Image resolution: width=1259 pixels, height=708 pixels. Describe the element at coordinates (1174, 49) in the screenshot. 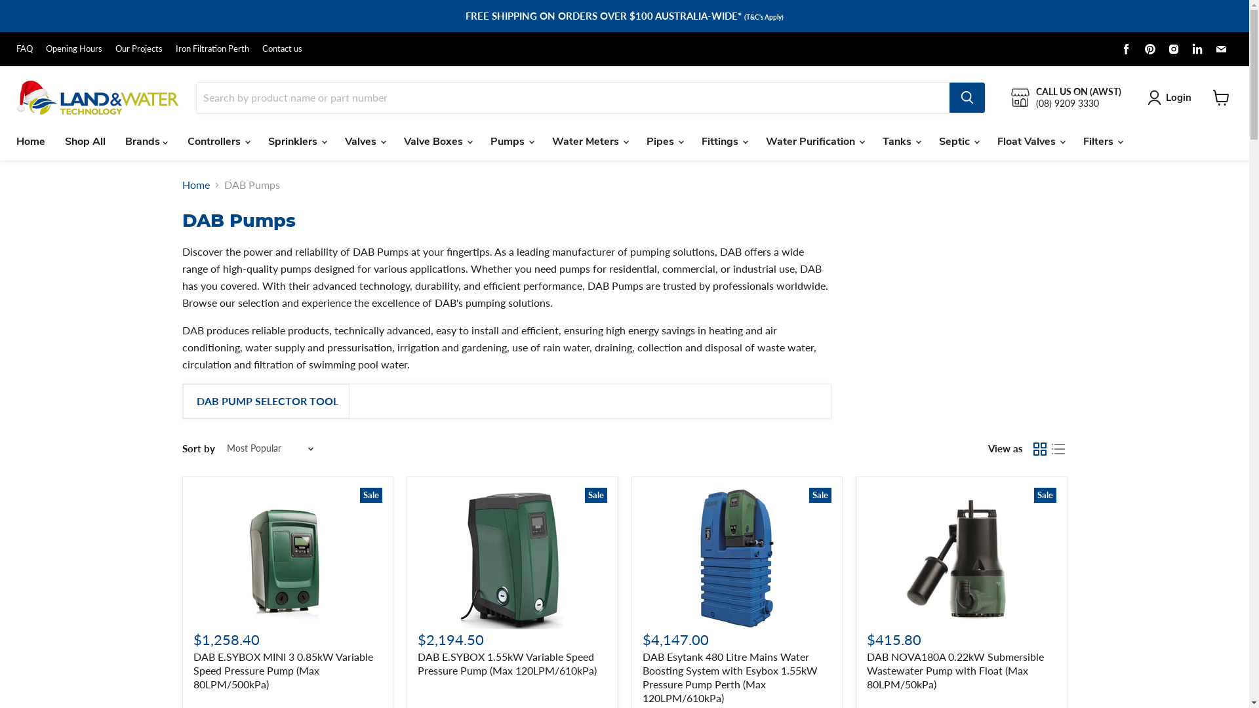

I see `Find us on Instagram` at that location.